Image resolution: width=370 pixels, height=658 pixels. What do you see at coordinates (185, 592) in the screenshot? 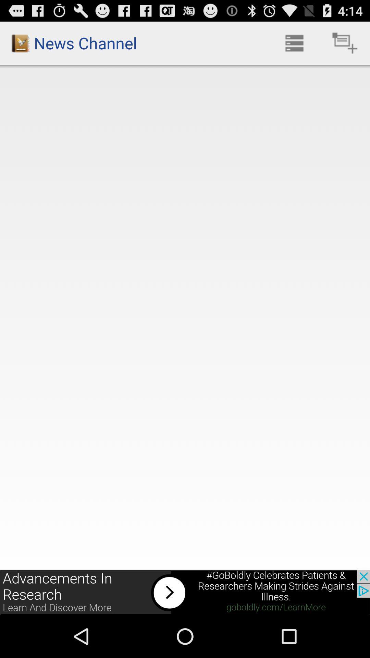
I see `open advertisement` at bounding box center [185, 592].